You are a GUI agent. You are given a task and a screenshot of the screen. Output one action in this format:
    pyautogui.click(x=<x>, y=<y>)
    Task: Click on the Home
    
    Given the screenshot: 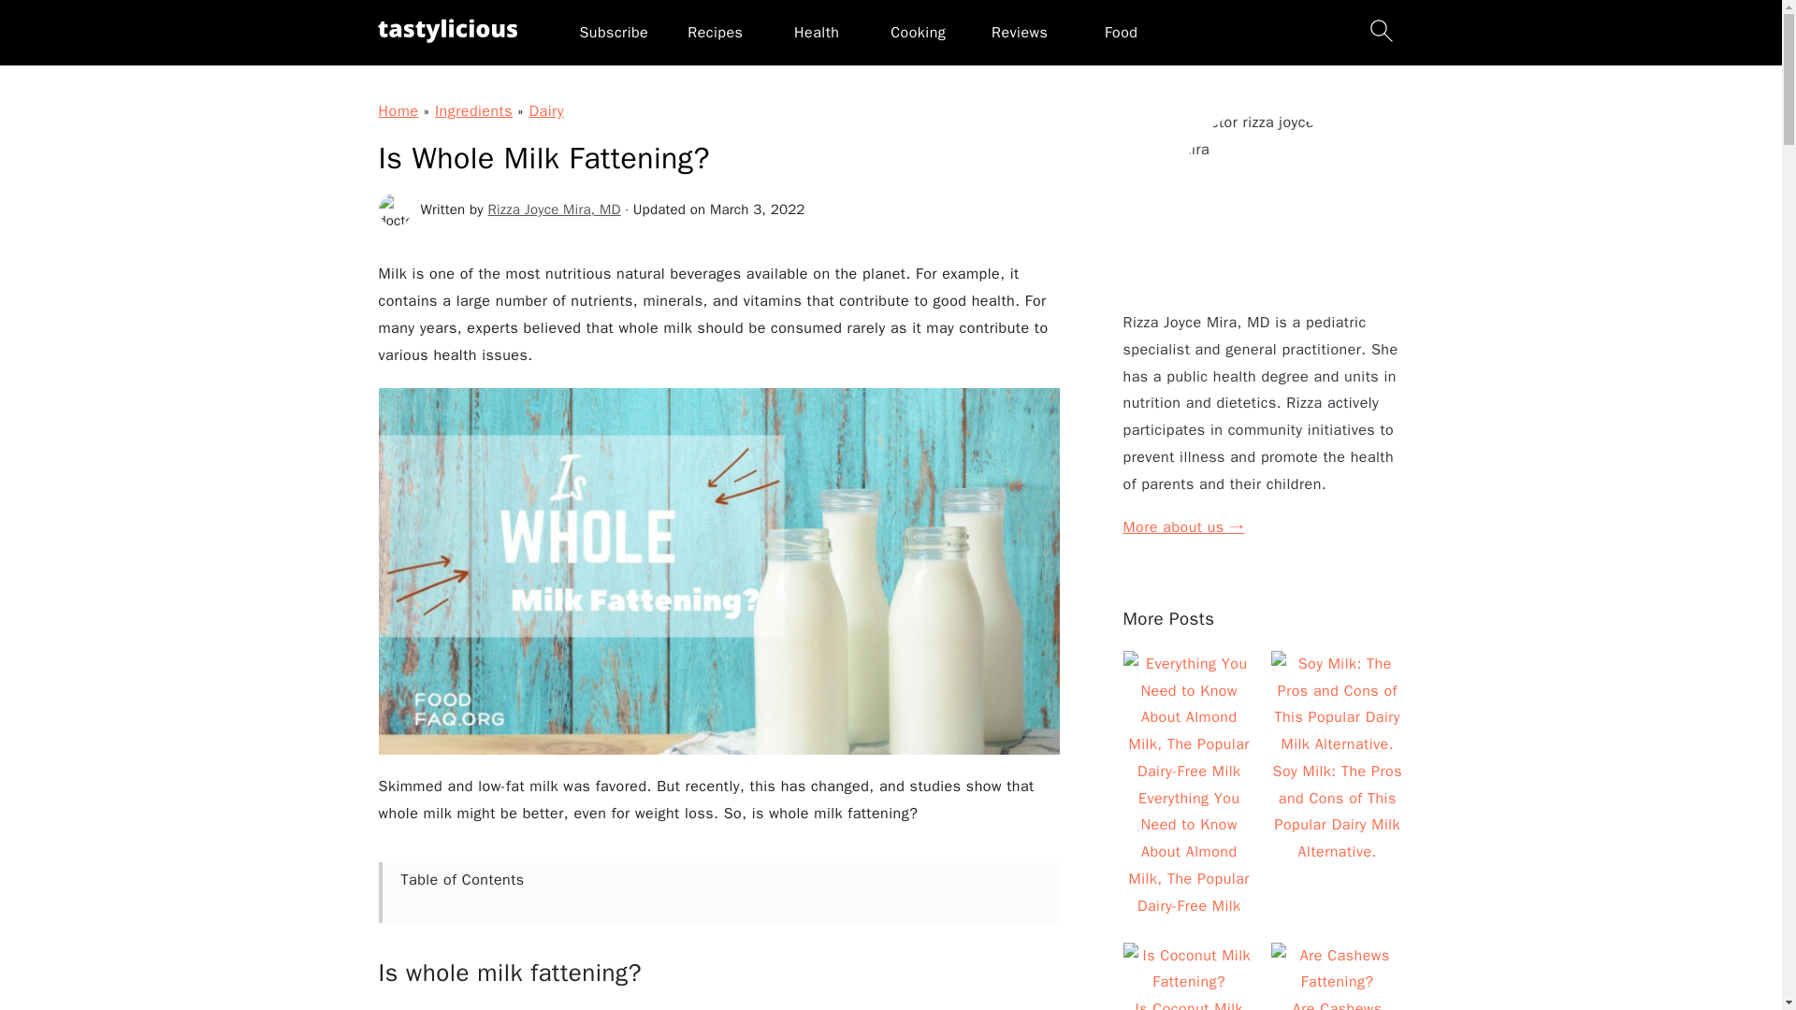 What is the action you would take?
    pyautogui.click(x=398, y=110)
    